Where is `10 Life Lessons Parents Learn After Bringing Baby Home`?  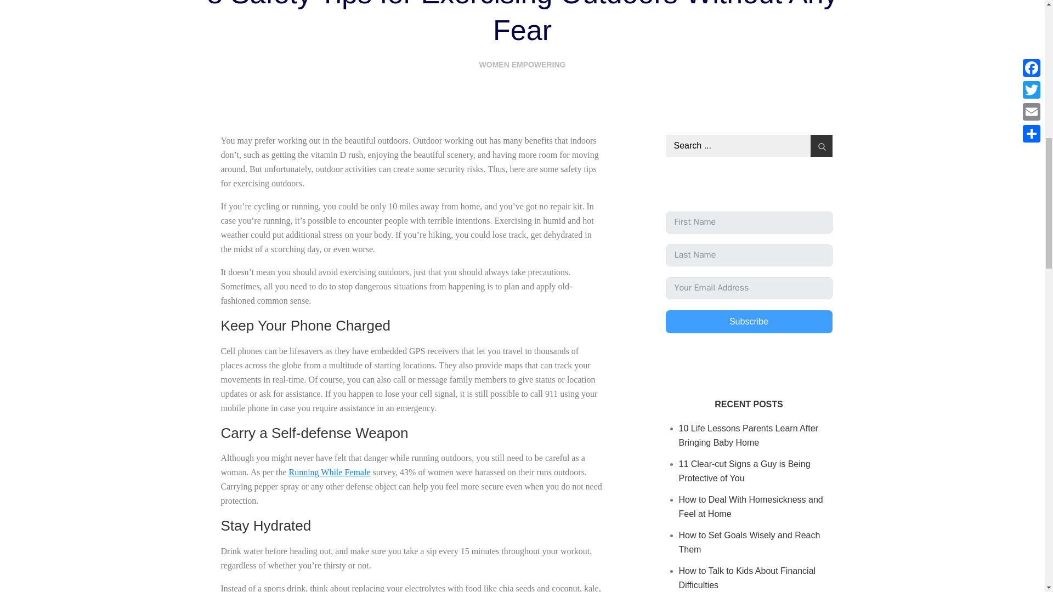 10 Life Lessons Parents Learn After Bringing Baby Home is located at coordinates (748, 435).